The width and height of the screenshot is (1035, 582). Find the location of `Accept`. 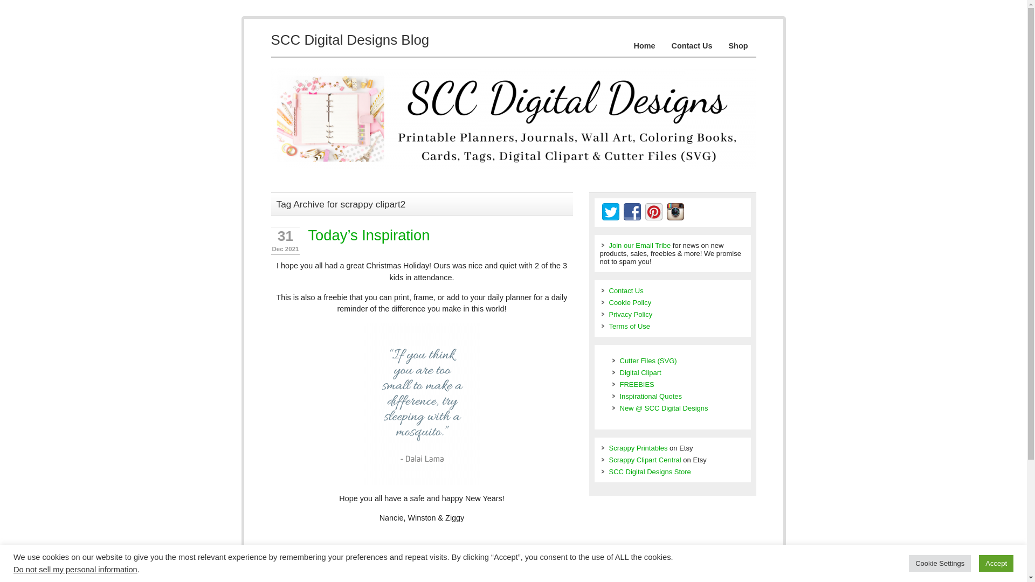

Accept is located at coordinates (996, 563).